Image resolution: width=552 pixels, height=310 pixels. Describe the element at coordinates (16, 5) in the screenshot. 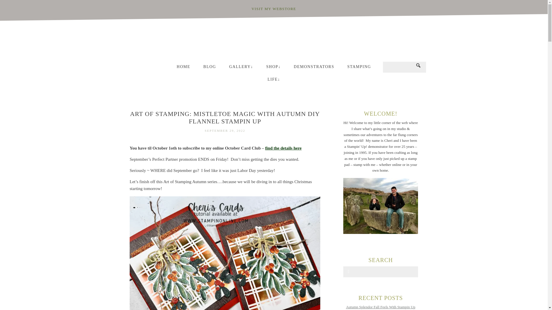

I see `Search` at that location.